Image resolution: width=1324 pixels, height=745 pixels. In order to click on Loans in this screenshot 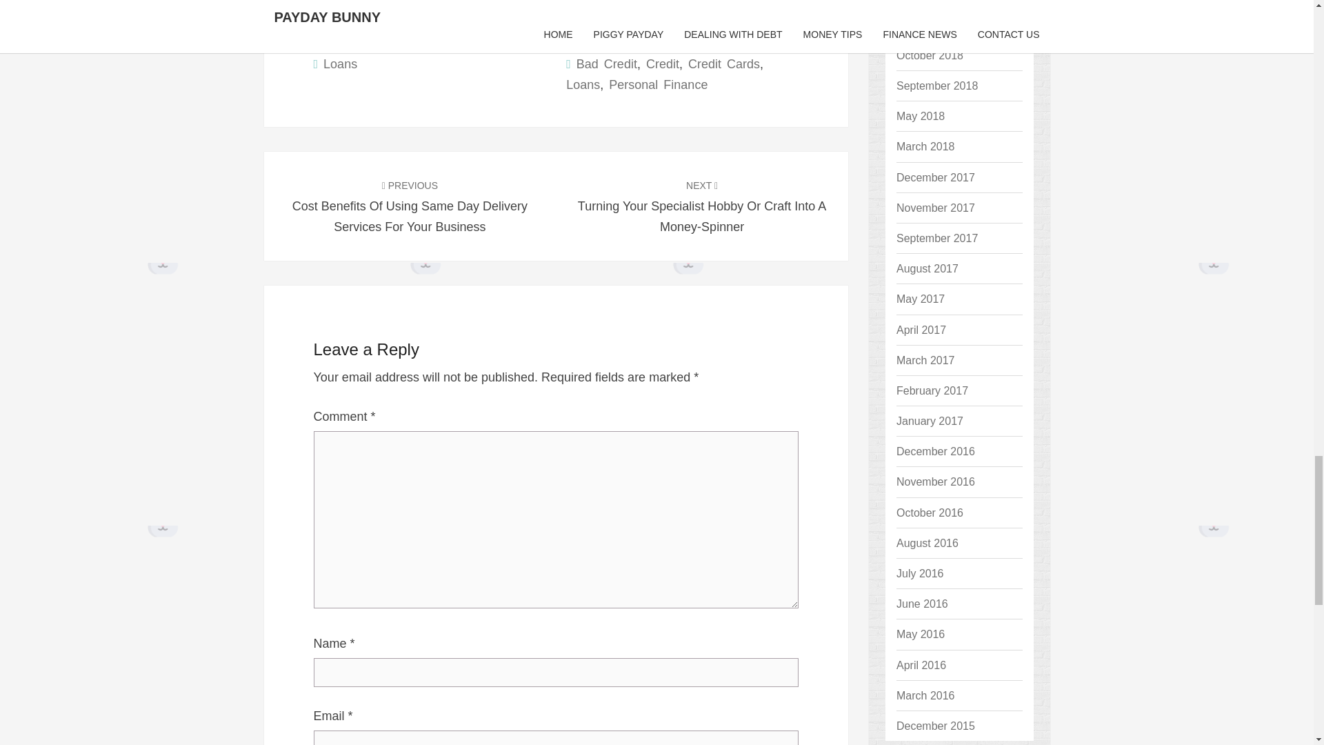, I will do `click(340, 63)`.